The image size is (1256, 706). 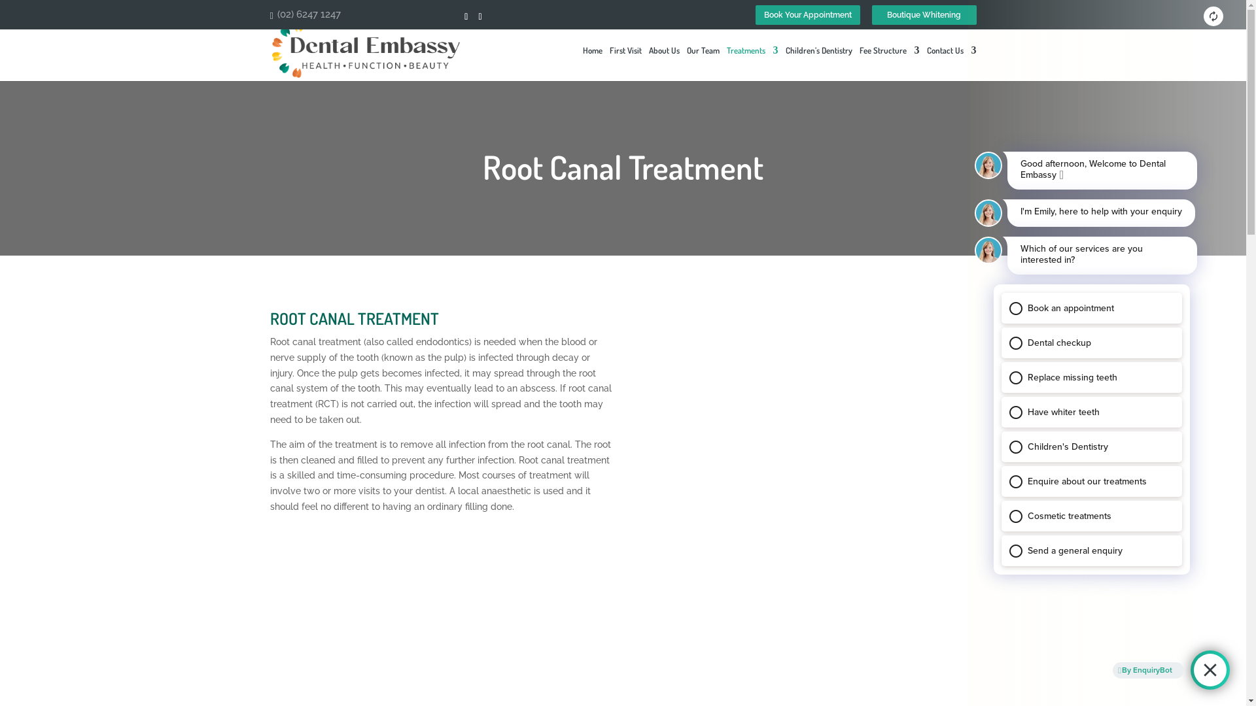 What do you see at coordinates (703, 63) in the screenshot?
I see `Our Team` at bounding box center [703, 63].